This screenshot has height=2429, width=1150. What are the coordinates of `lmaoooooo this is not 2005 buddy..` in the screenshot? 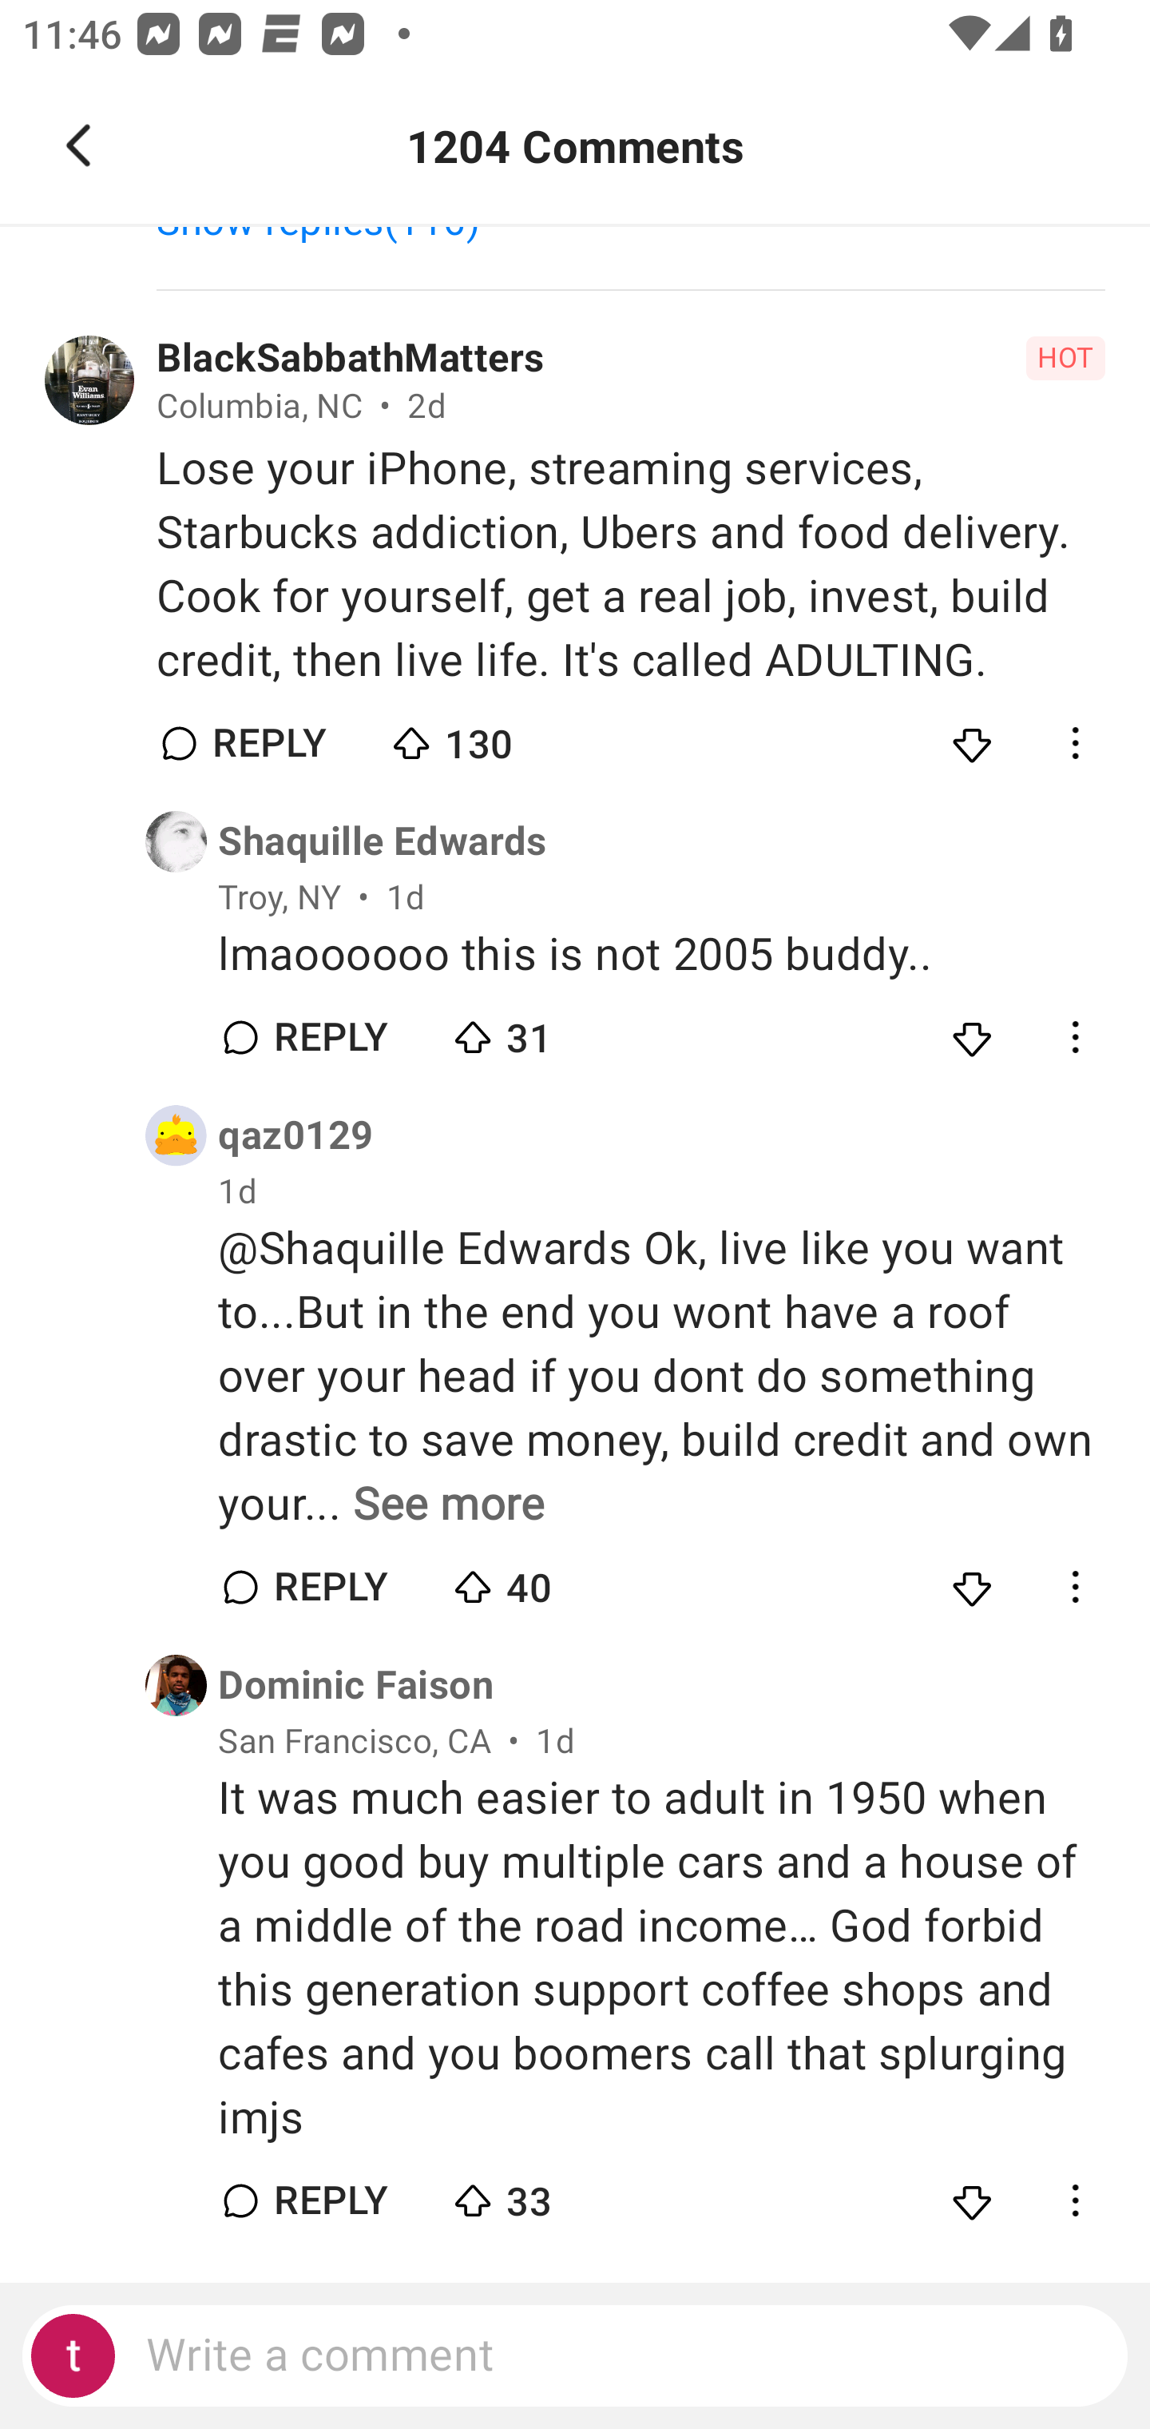 It's located at (661, 954).